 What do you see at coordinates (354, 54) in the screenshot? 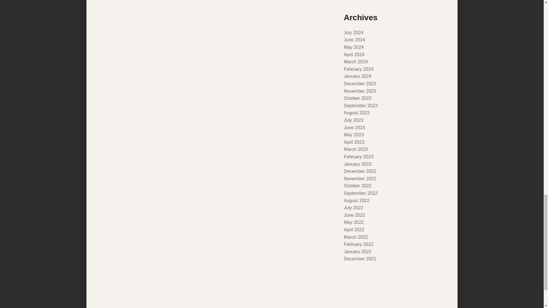
I see `April 2024` at bounding box center [354, 54].